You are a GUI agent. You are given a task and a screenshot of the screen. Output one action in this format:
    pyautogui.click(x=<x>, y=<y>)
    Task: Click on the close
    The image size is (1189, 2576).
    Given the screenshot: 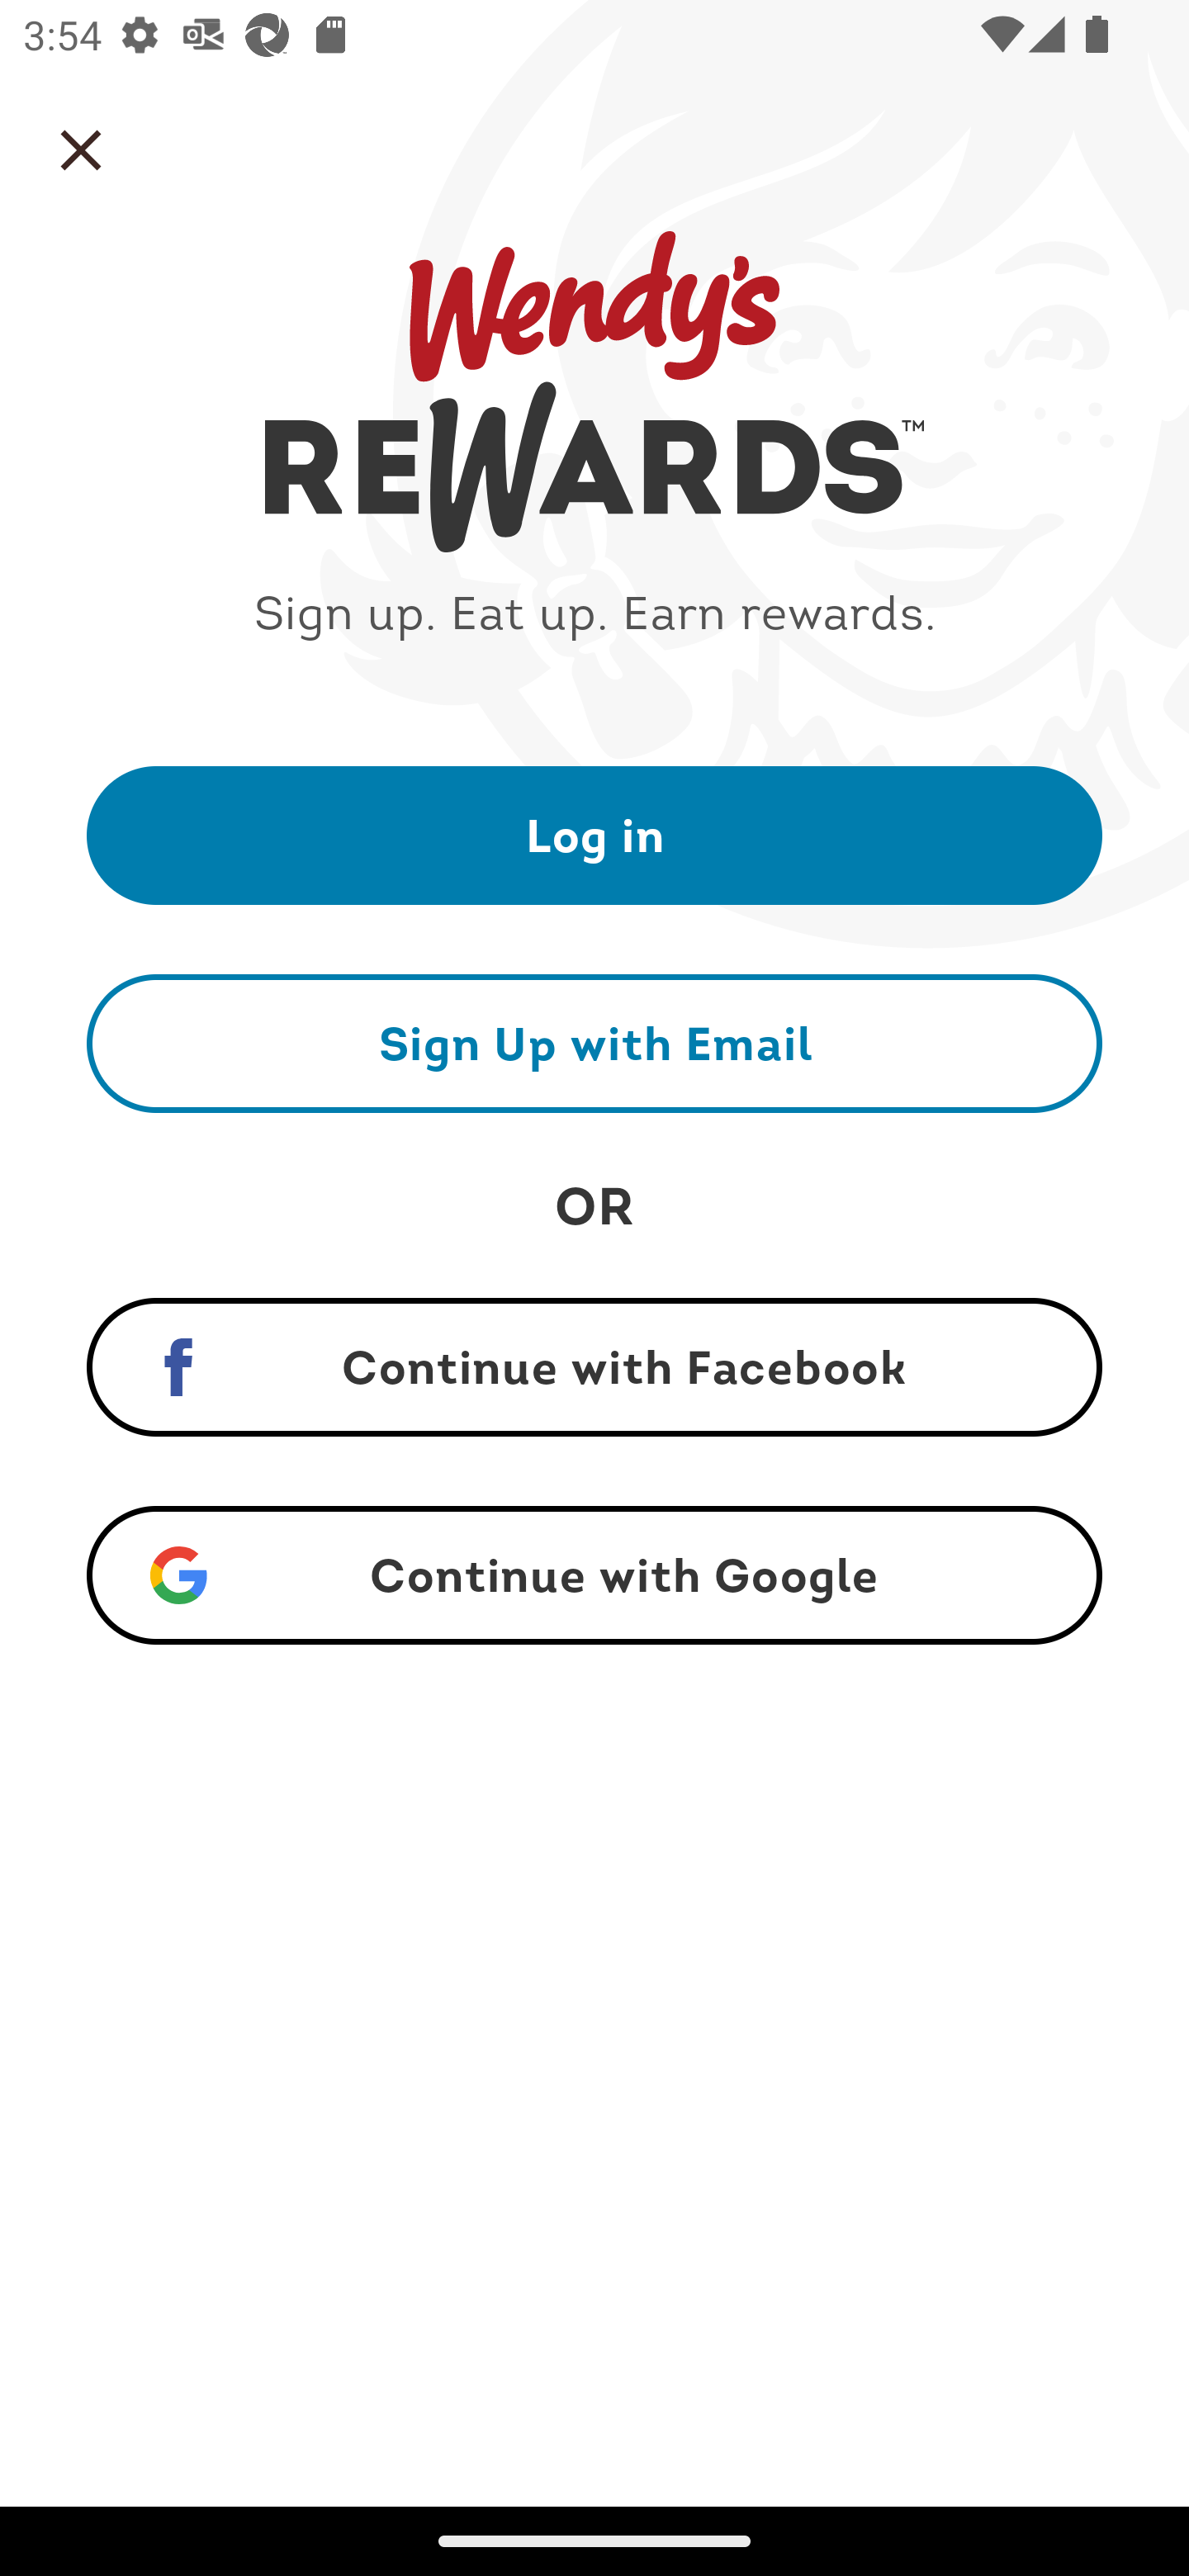 What is the action you would take?
    pyautogui.click(x=81, y=150)
    